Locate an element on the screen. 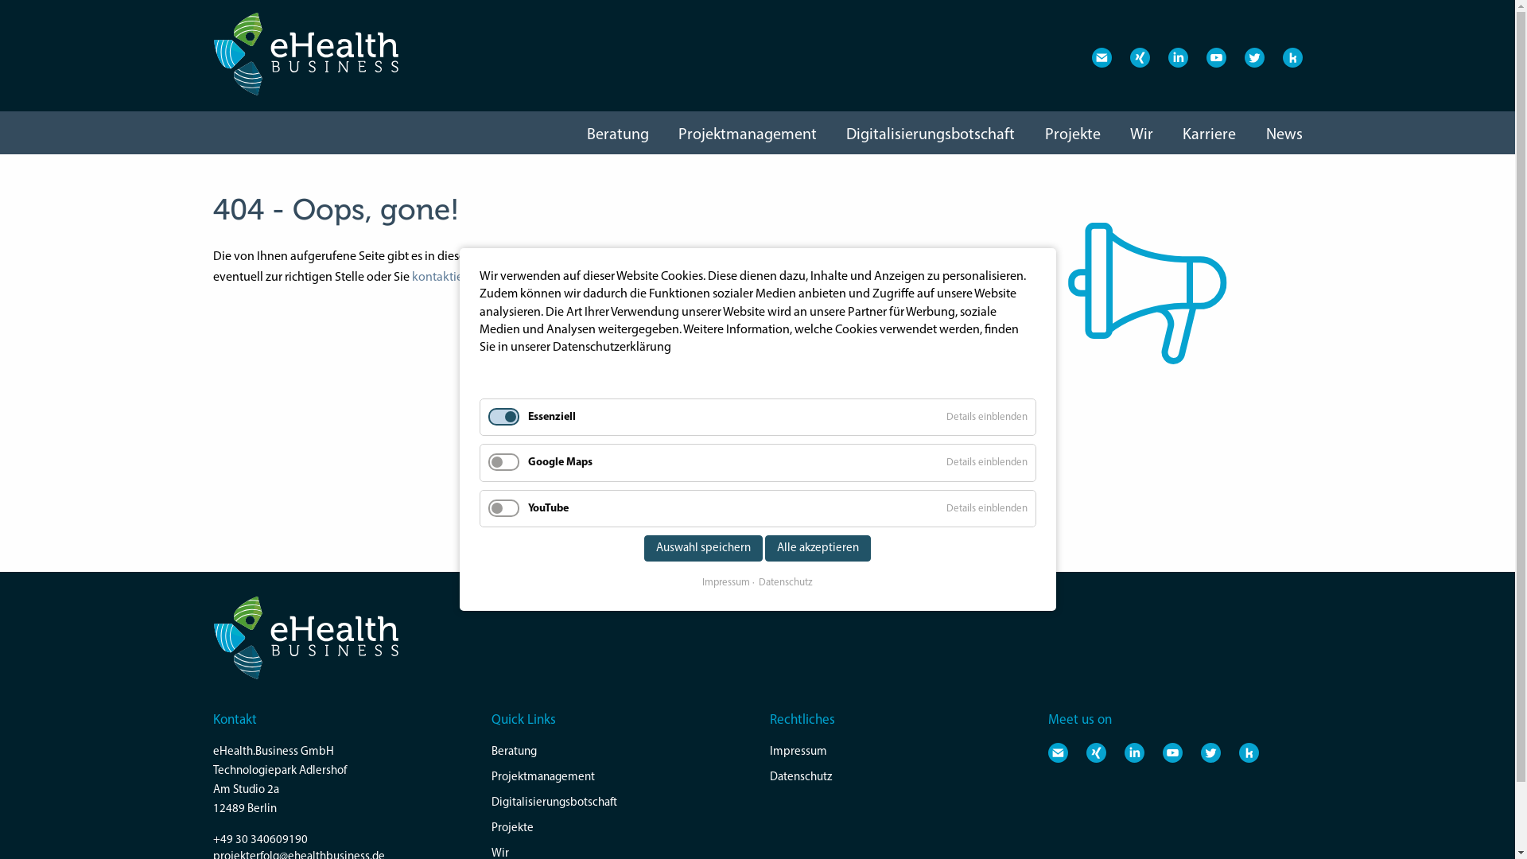  Karriere is located at coordinates (1209, 135).